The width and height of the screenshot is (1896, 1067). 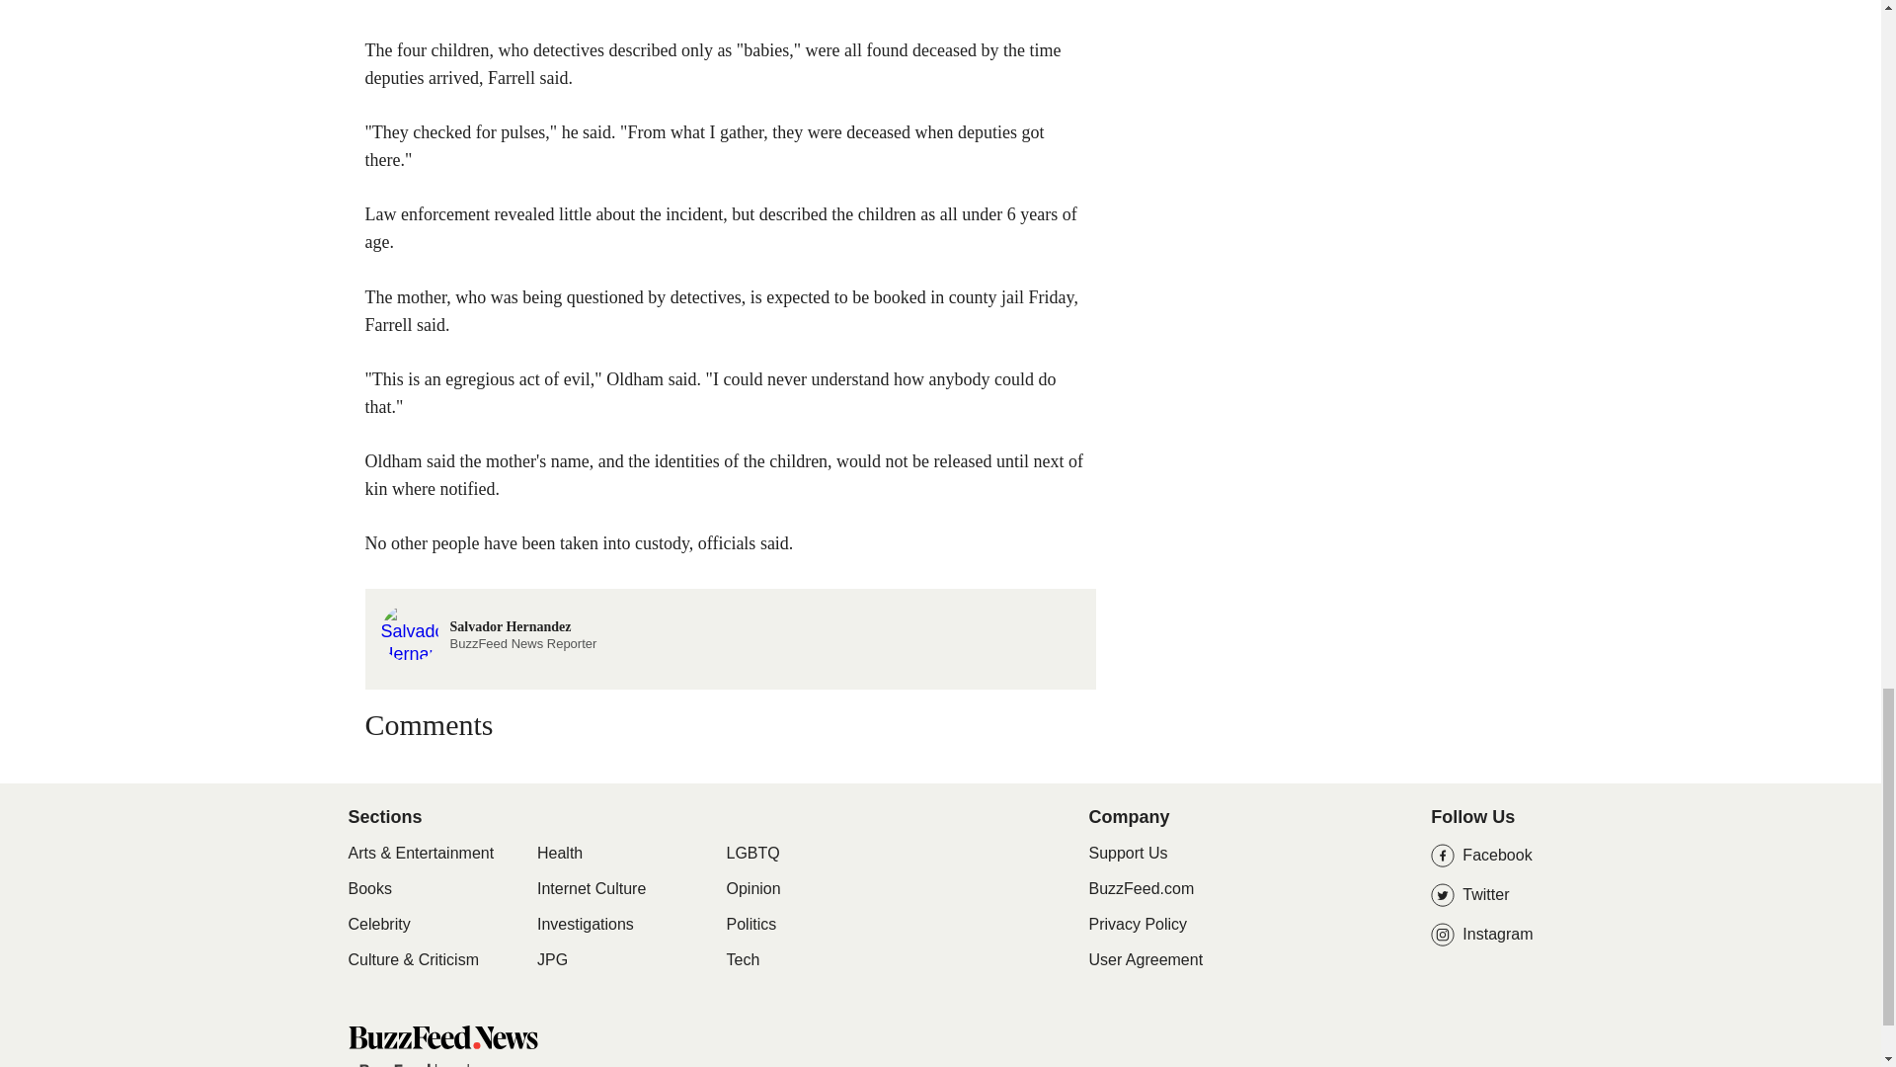 What do you see at coordinates (368, 889) in the screenshot?
I see `Opinion` at bounding box center [368, 889].